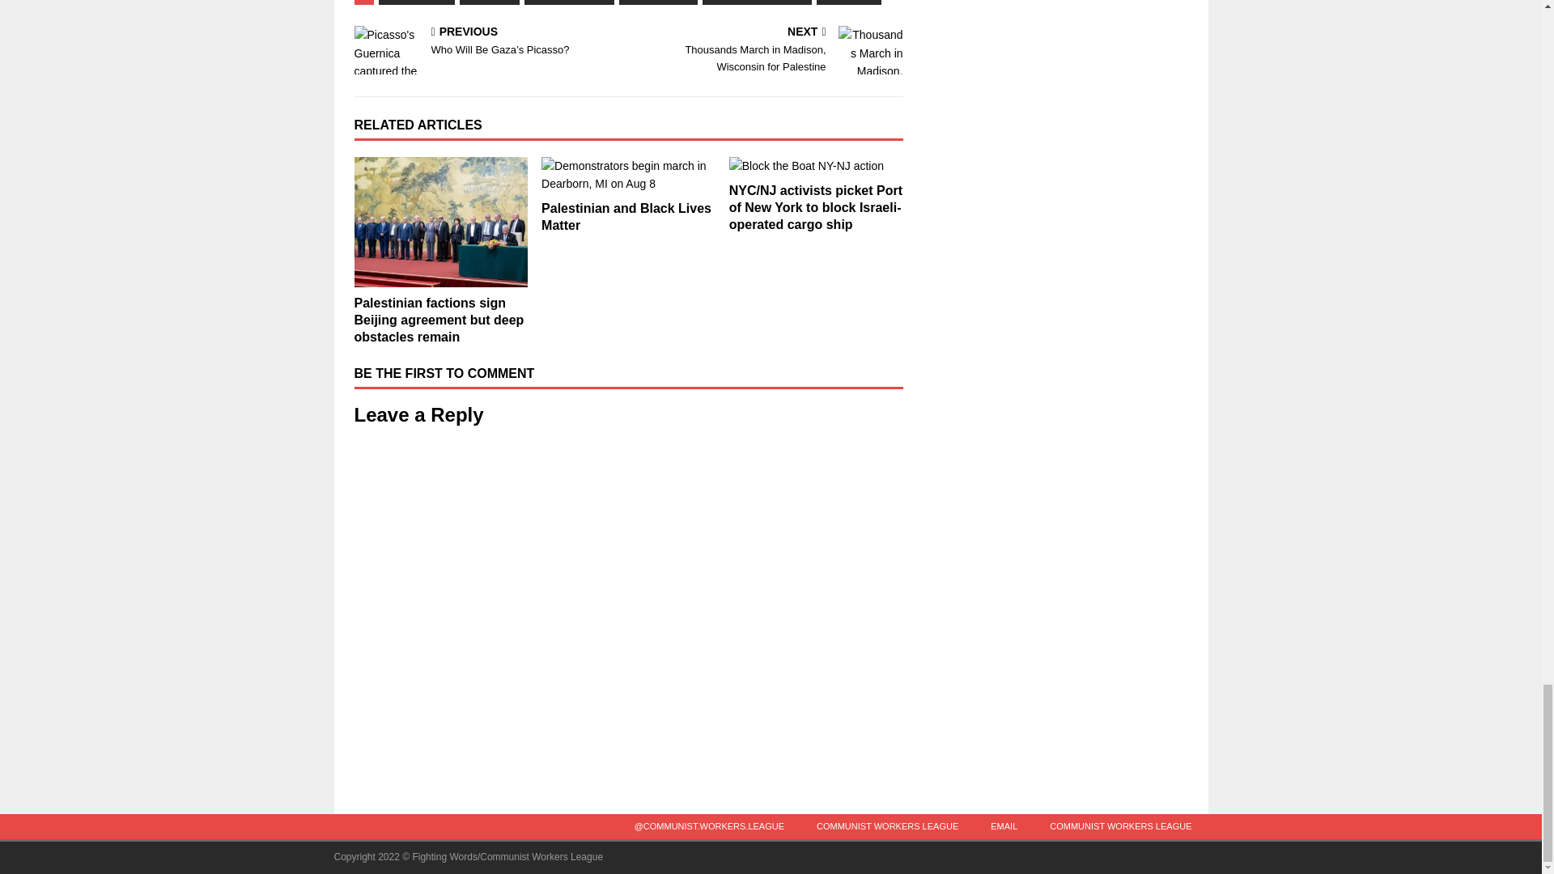 The image size is (1554, 874). I want to click on ISRAEL, so click(489, 2).